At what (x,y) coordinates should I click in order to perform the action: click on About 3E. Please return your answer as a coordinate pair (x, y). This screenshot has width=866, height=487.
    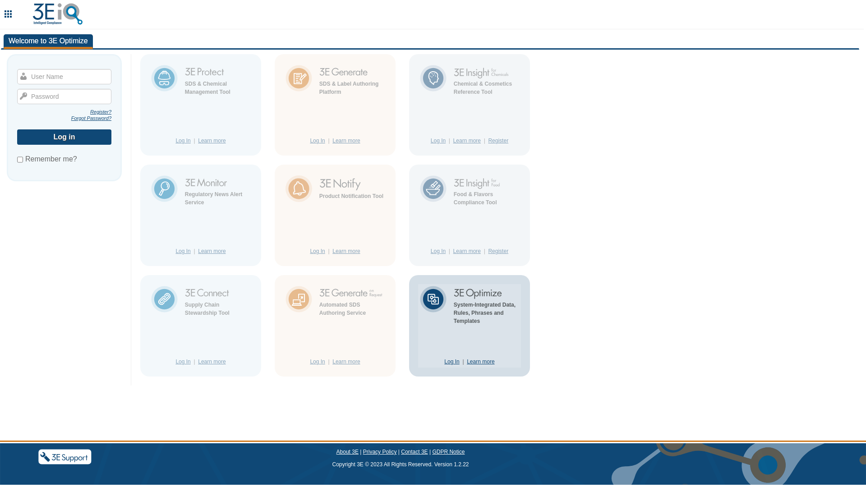
    Looking at the image, I should click on (347, 452).